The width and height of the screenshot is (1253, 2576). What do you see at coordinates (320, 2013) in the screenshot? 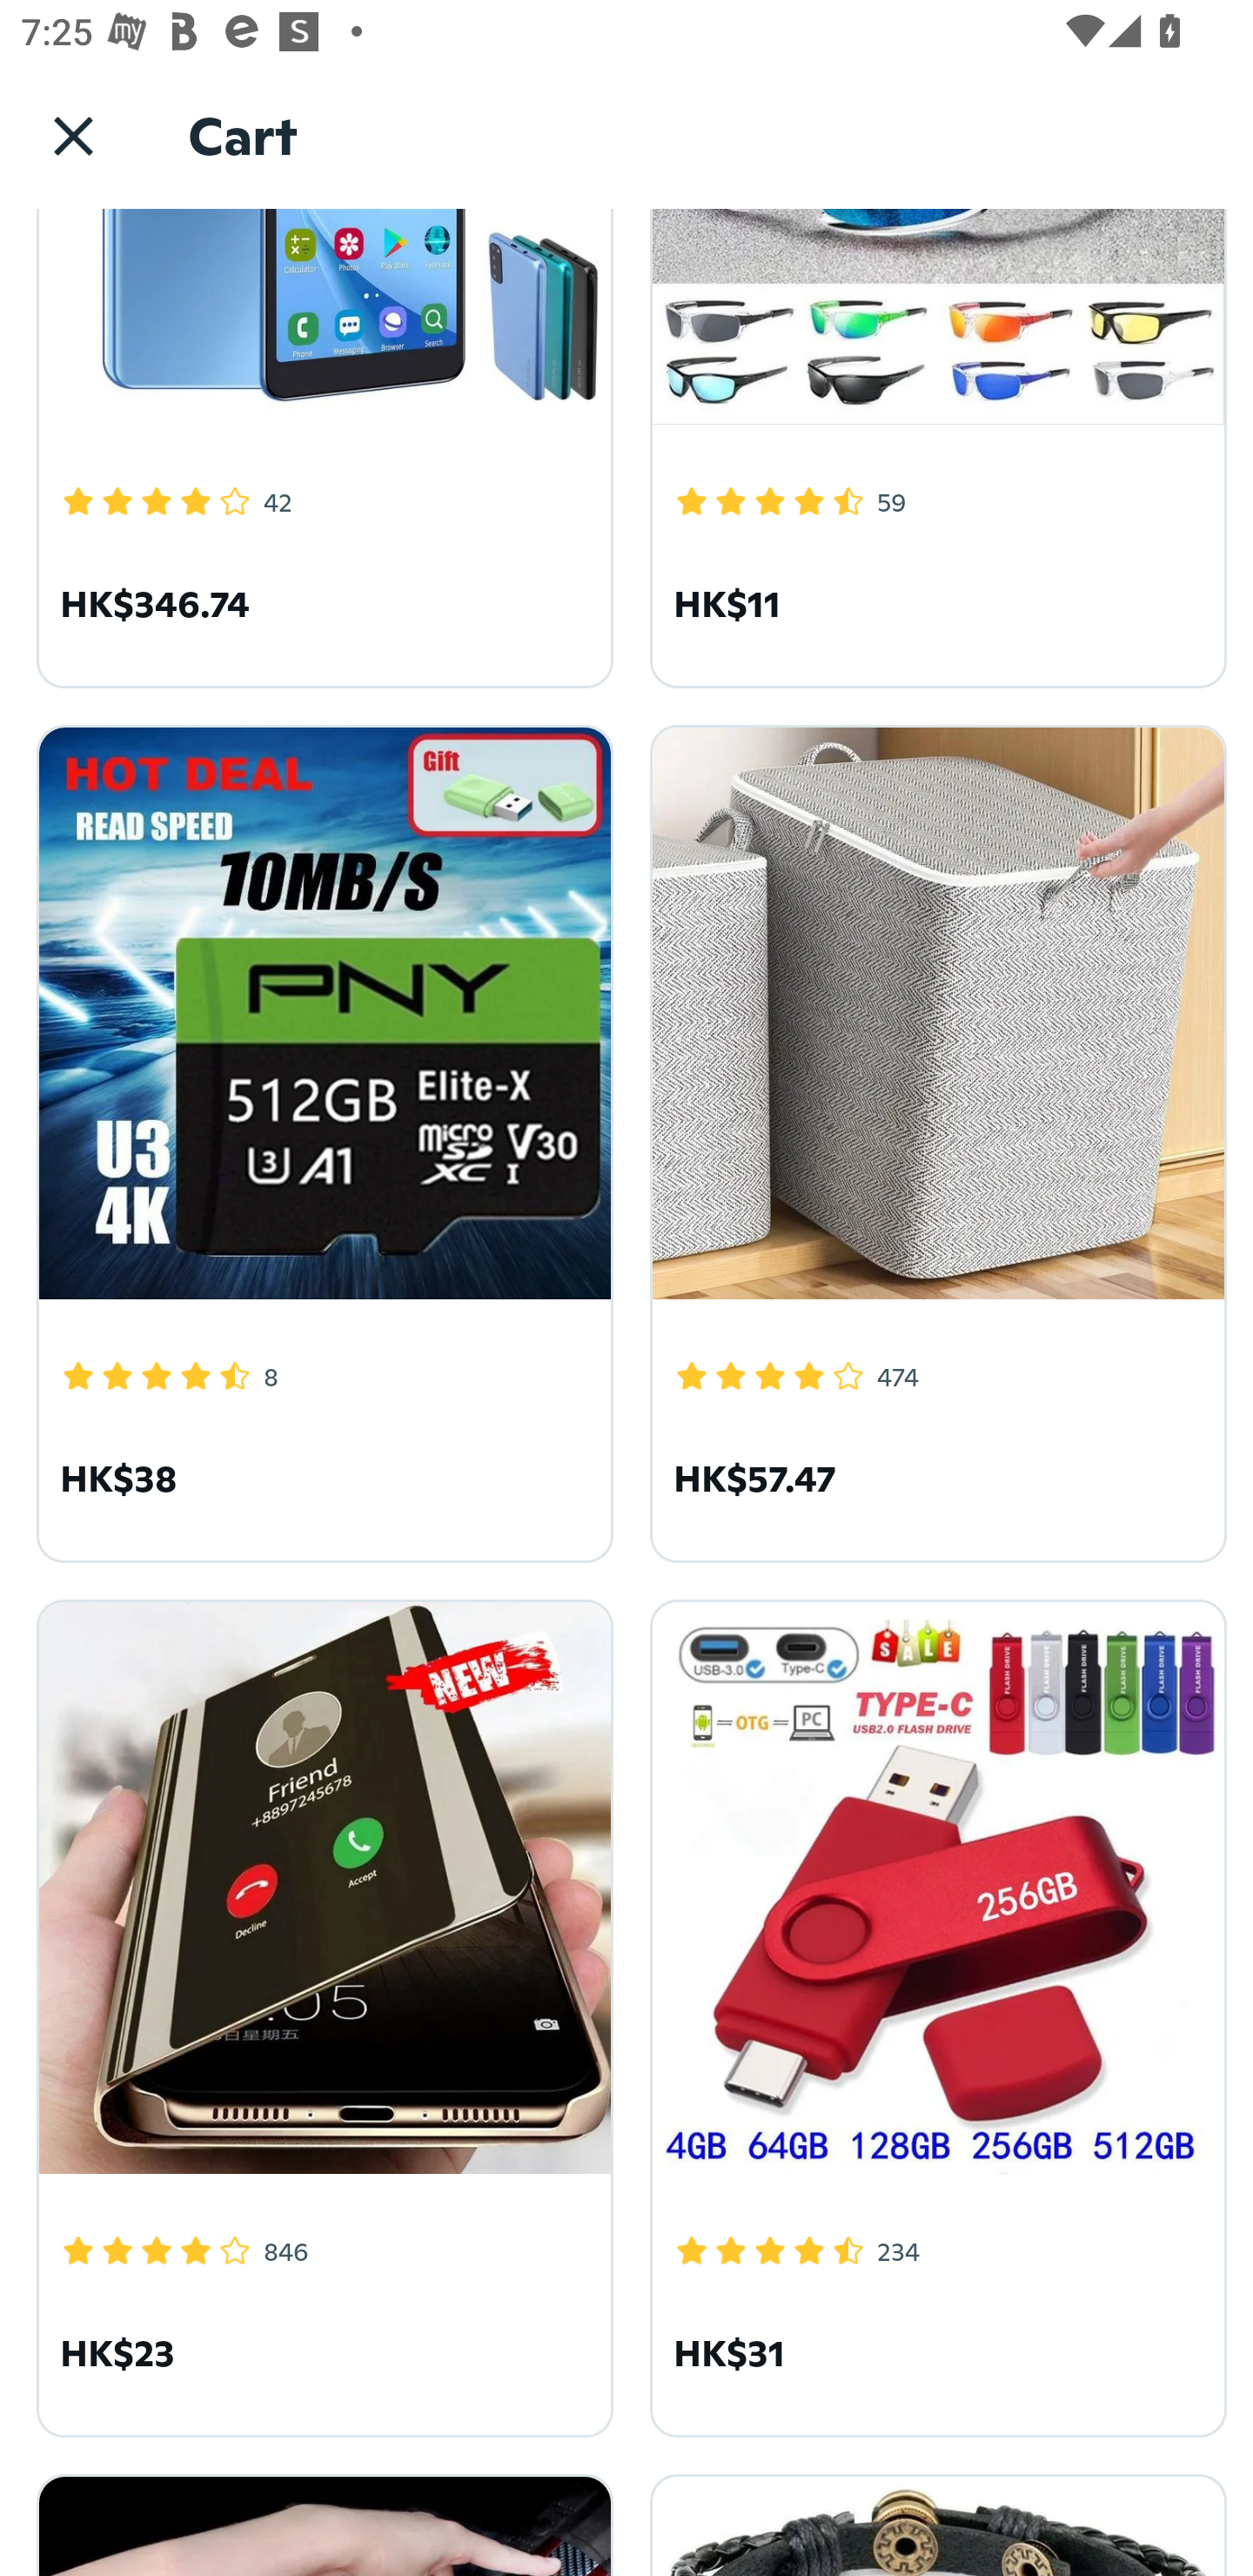
I see `4.1 Star Rating 846 HK$23` at bounding box center [320, 2013].